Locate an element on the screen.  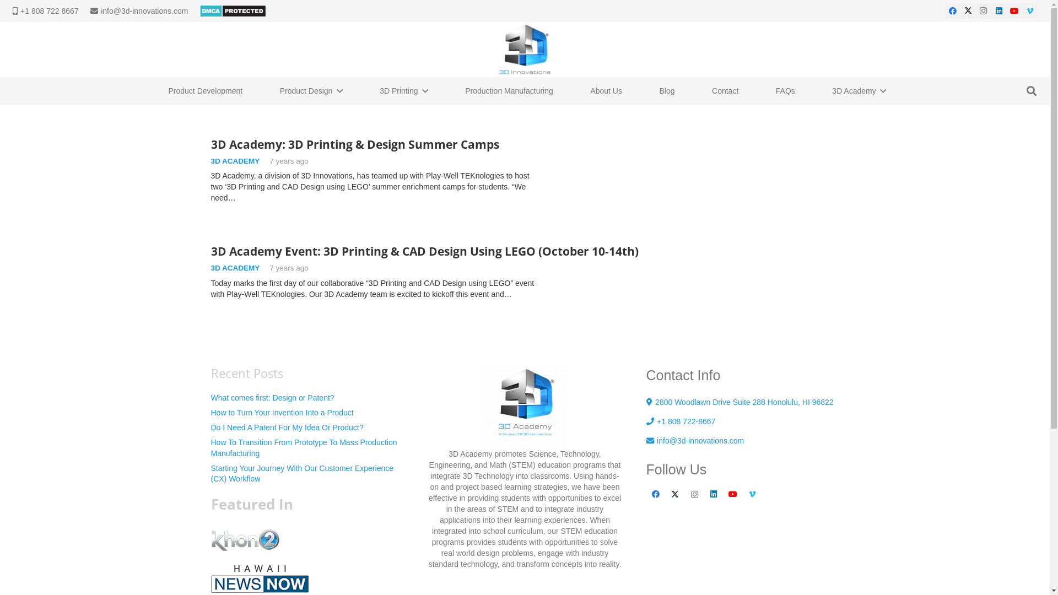
LinkedIn is located at coordinates (998, 11).